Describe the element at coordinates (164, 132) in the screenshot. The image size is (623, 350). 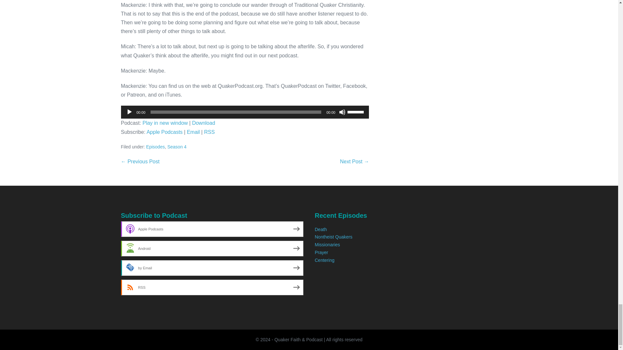
I see `Subscribe on Apple Podcasts` at that location.